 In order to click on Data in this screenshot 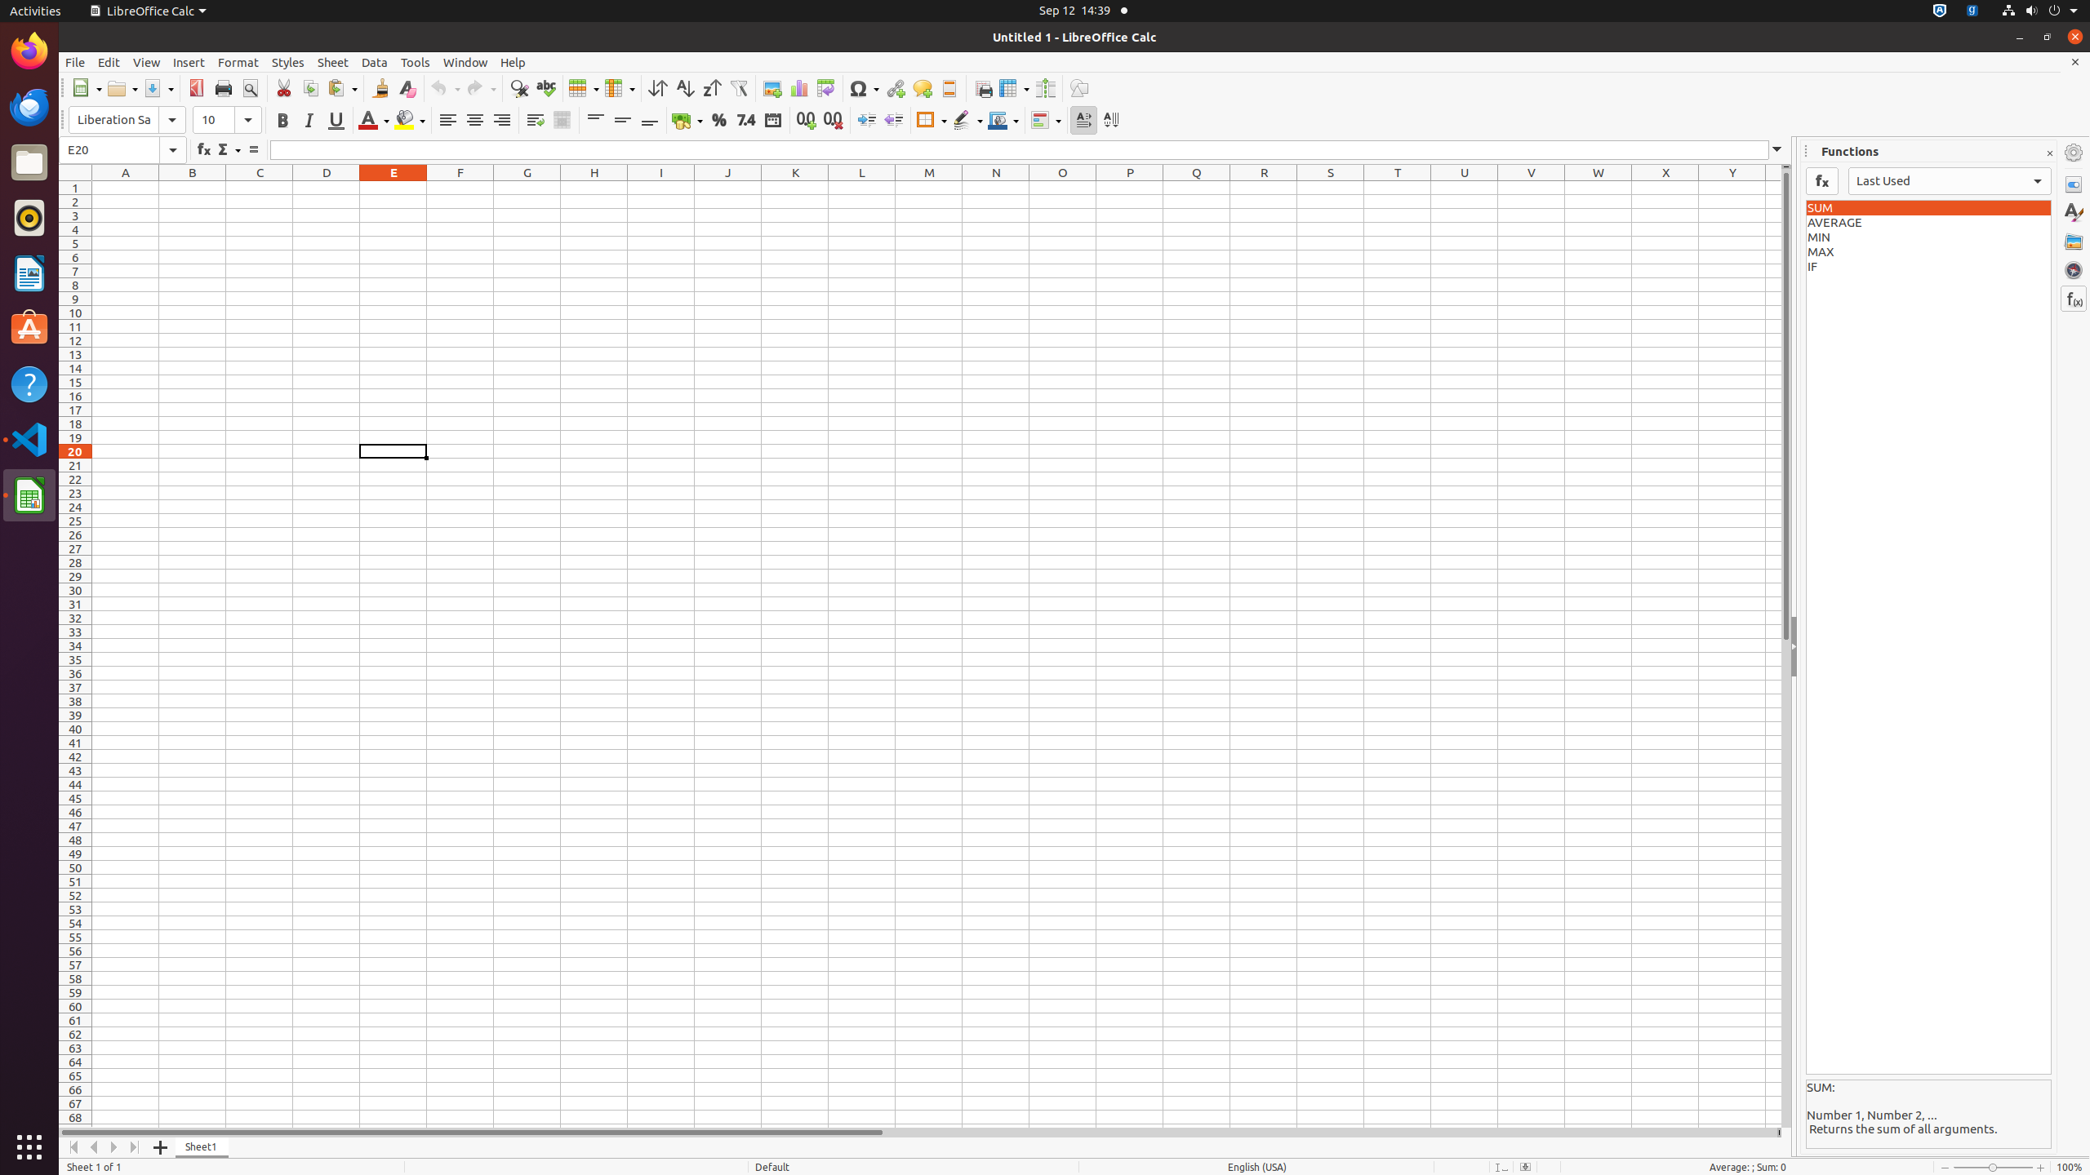, I will do `click(375, 62)`.